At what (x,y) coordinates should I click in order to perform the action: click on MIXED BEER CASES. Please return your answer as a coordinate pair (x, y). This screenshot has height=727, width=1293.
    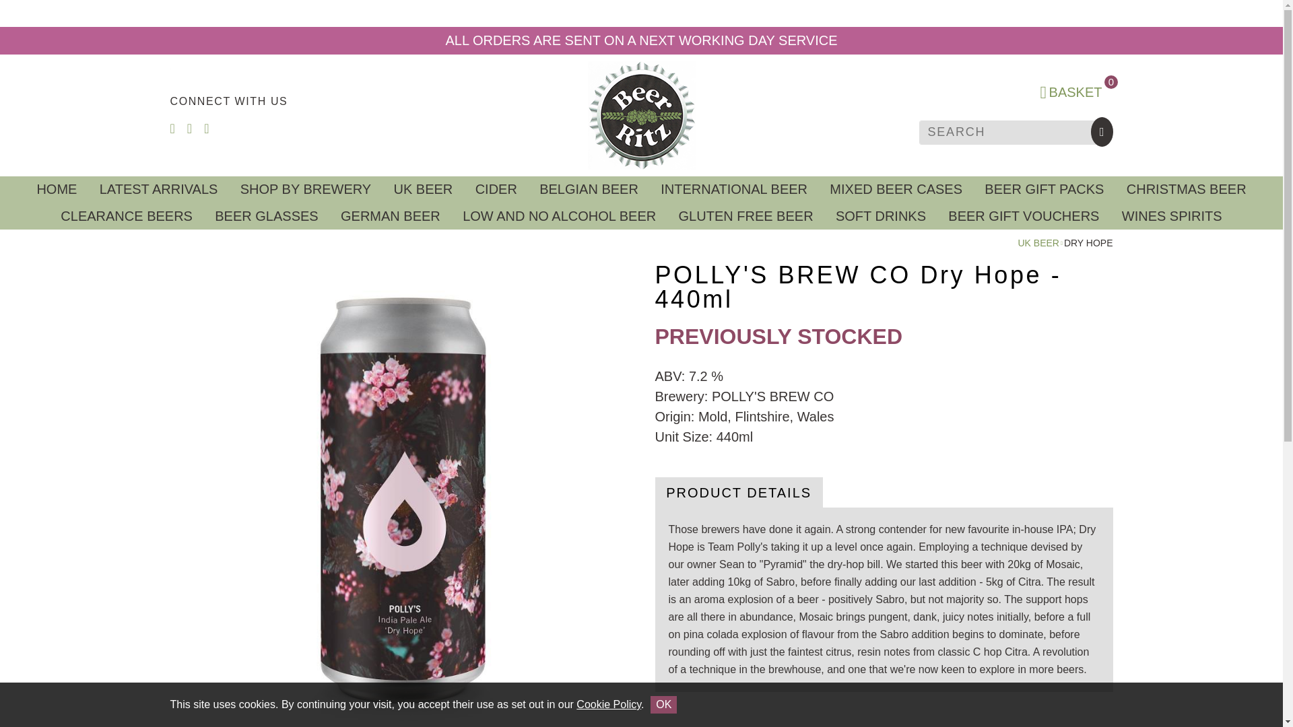
    Looking at the image, I should click on (896, 190).